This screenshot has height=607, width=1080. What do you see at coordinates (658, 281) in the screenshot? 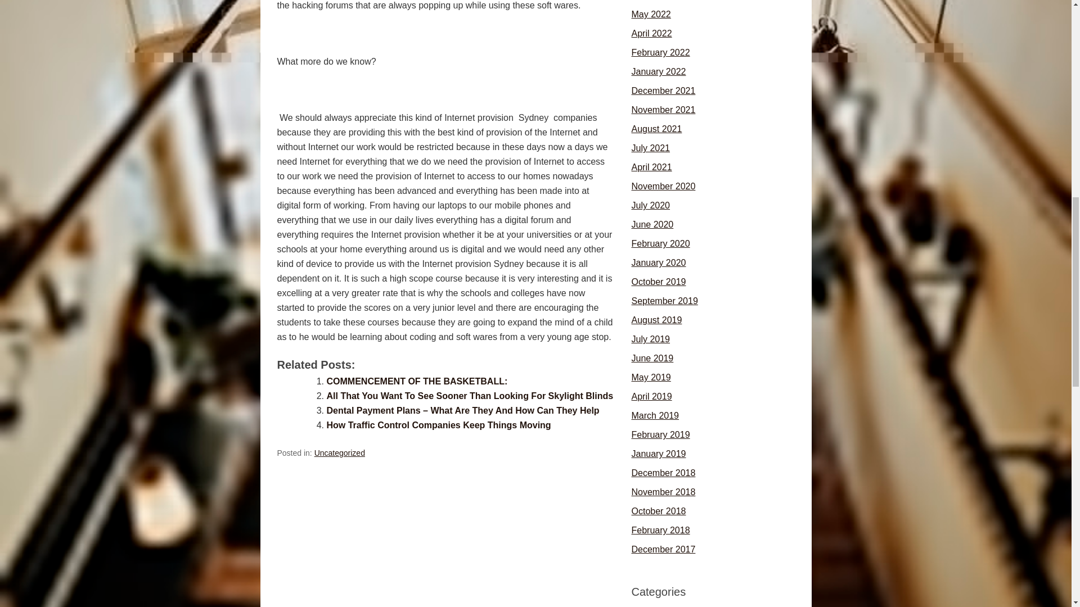
I see `October 2019` at bounding box center [658, 281].